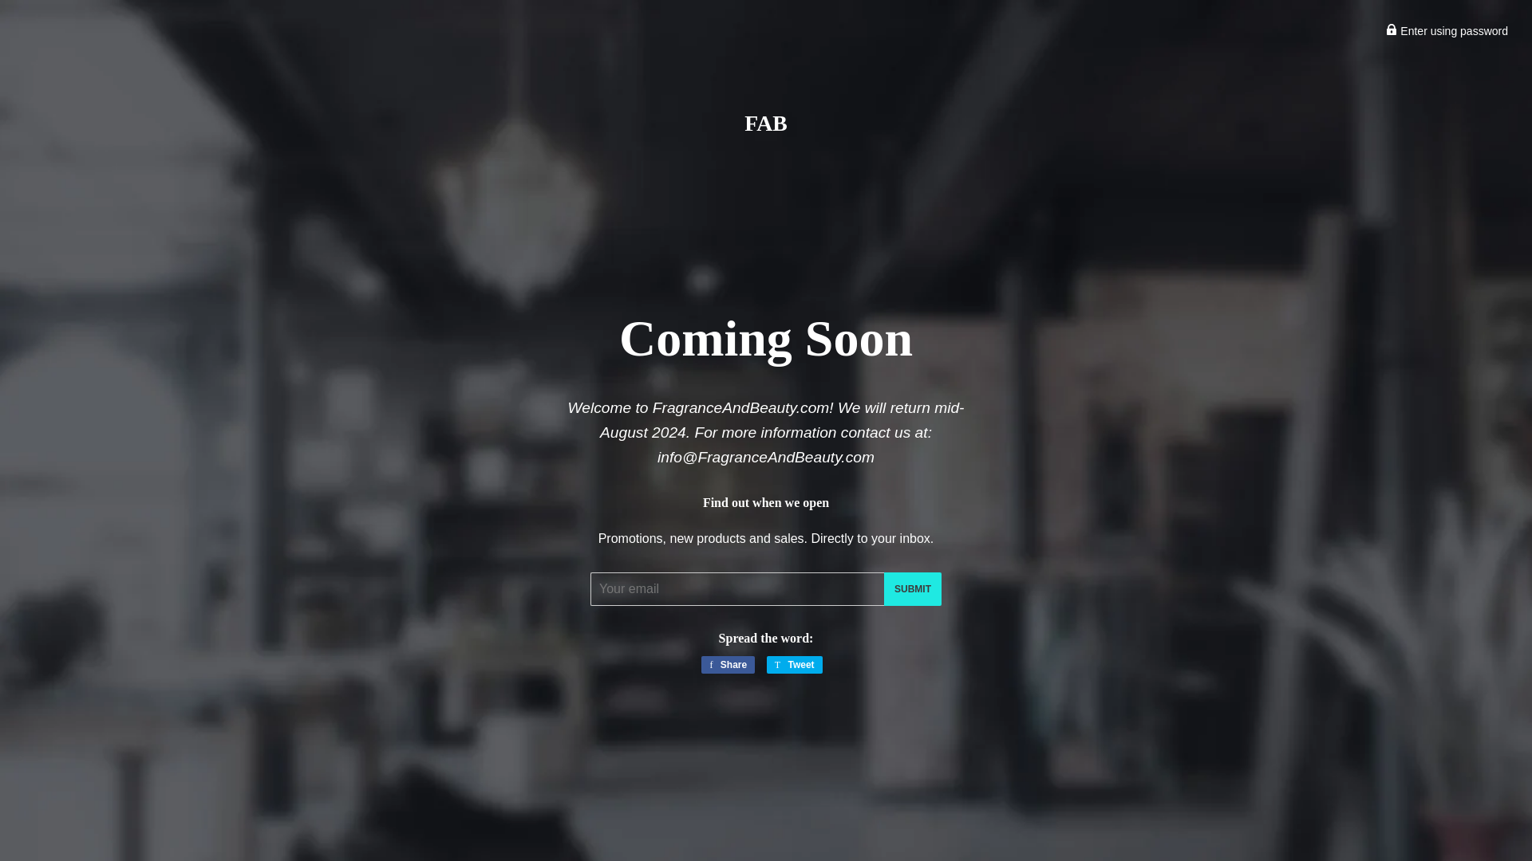  What do you see at coordinates (1447, 31) in the screenshot?
I see `Submit` at bounding box center [1447, 31].